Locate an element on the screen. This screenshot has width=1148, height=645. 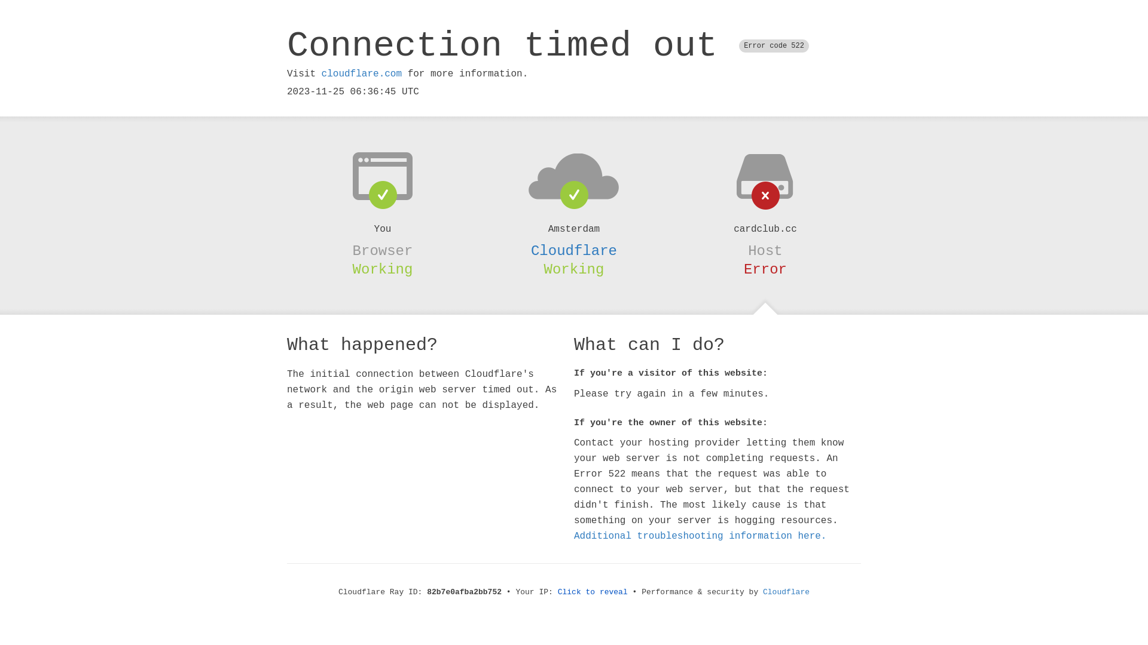
Click to reveal is located at coordinates (593, 592).